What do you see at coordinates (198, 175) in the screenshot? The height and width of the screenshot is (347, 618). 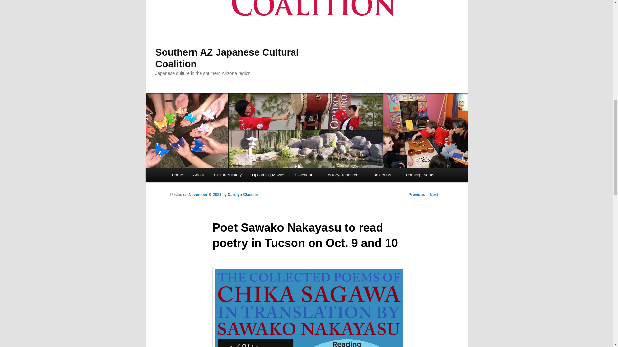 I see `About` at bounding box center [198, 175].